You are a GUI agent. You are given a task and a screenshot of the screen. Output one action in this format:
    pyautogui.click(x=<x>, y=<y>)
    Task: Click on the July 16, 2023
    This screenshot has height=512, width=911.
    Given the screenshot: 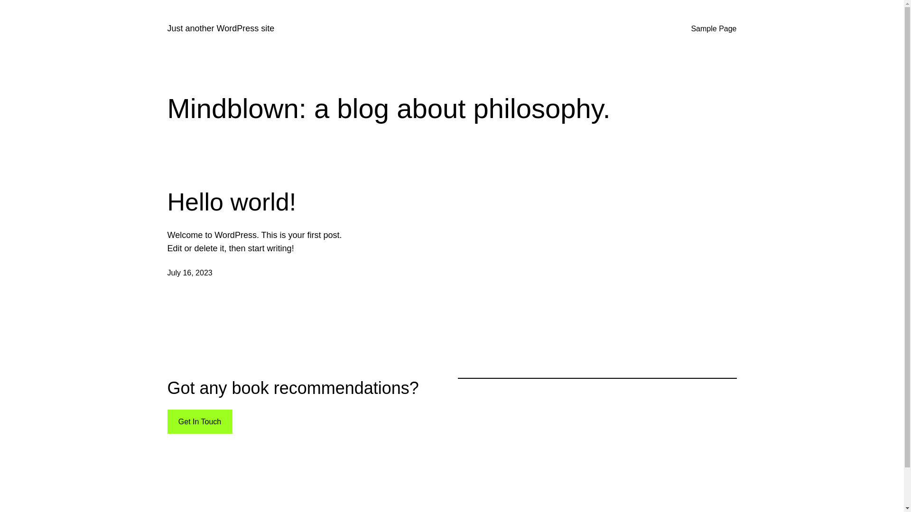 What is the action you would take?
    pyautogui.click(x=190, y=273)
    